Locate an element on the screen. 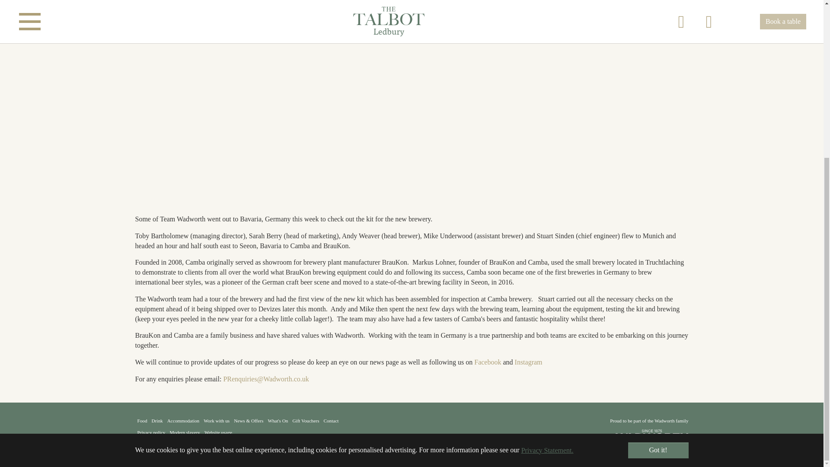 This screenshot has width=830, height=467. Website by Wisetiger is located at coordinates (213, 444).